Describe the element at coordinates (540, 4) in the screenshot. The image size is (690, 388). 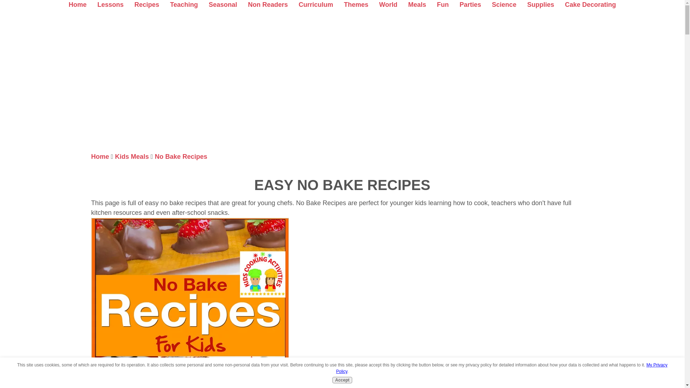
I see `Supplies` at that location.